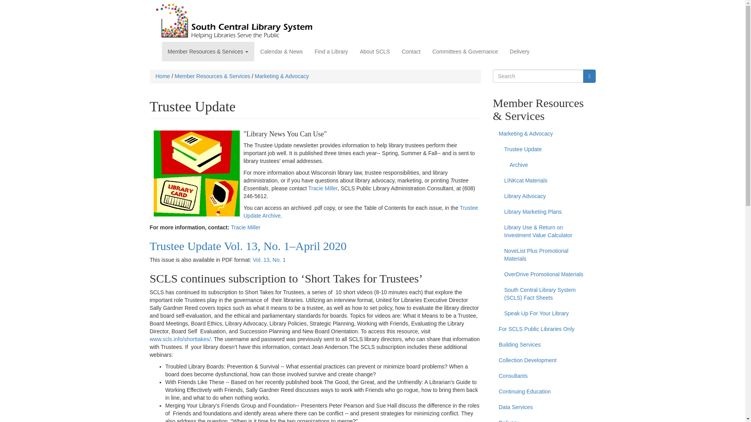  What do you see at coordinates (163, 76) in the screenshot?
I see `Home` at bounding box center [163, 76].